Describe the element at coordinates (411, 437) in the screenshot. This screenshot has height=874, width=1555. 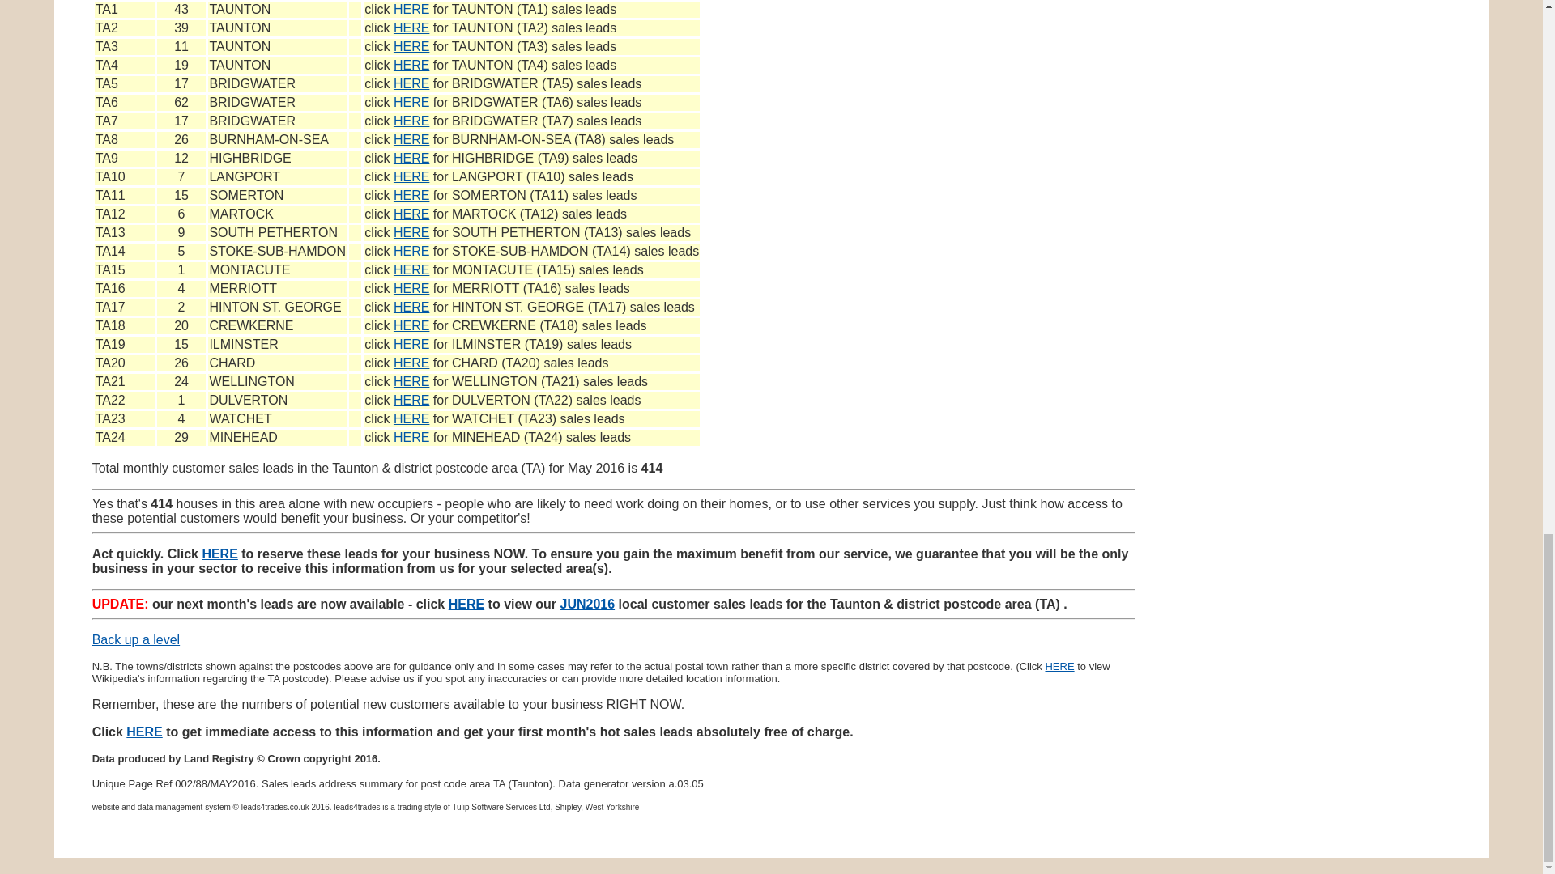
I see `HERE` at that location.